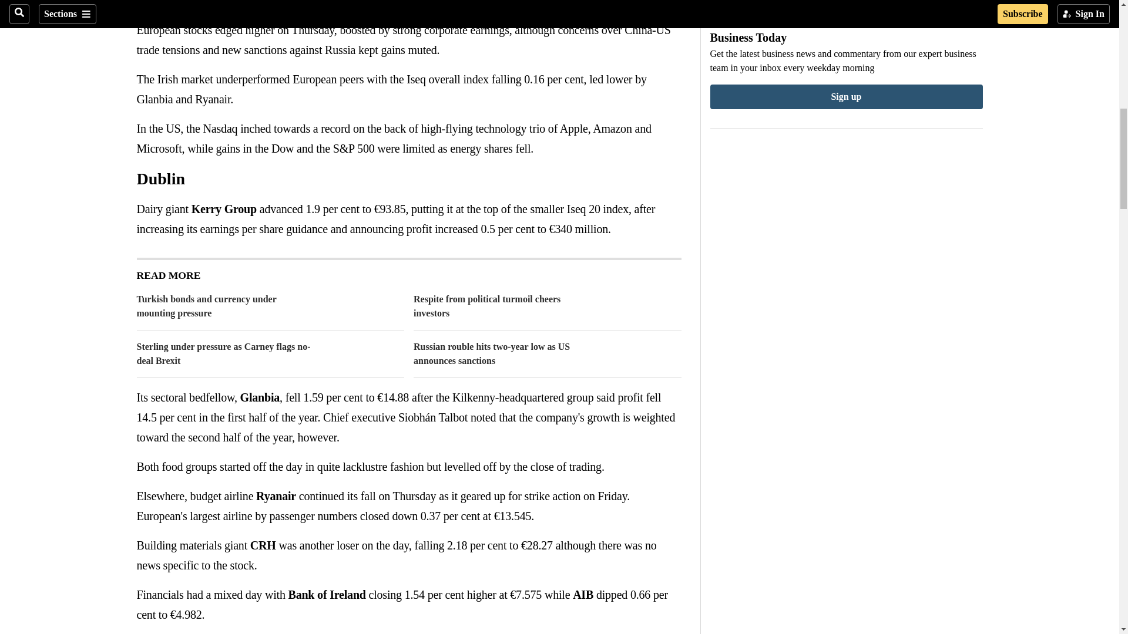  Describe the element at coordinates (143, 5) in the screenshot. I see `Facebook` at that location.